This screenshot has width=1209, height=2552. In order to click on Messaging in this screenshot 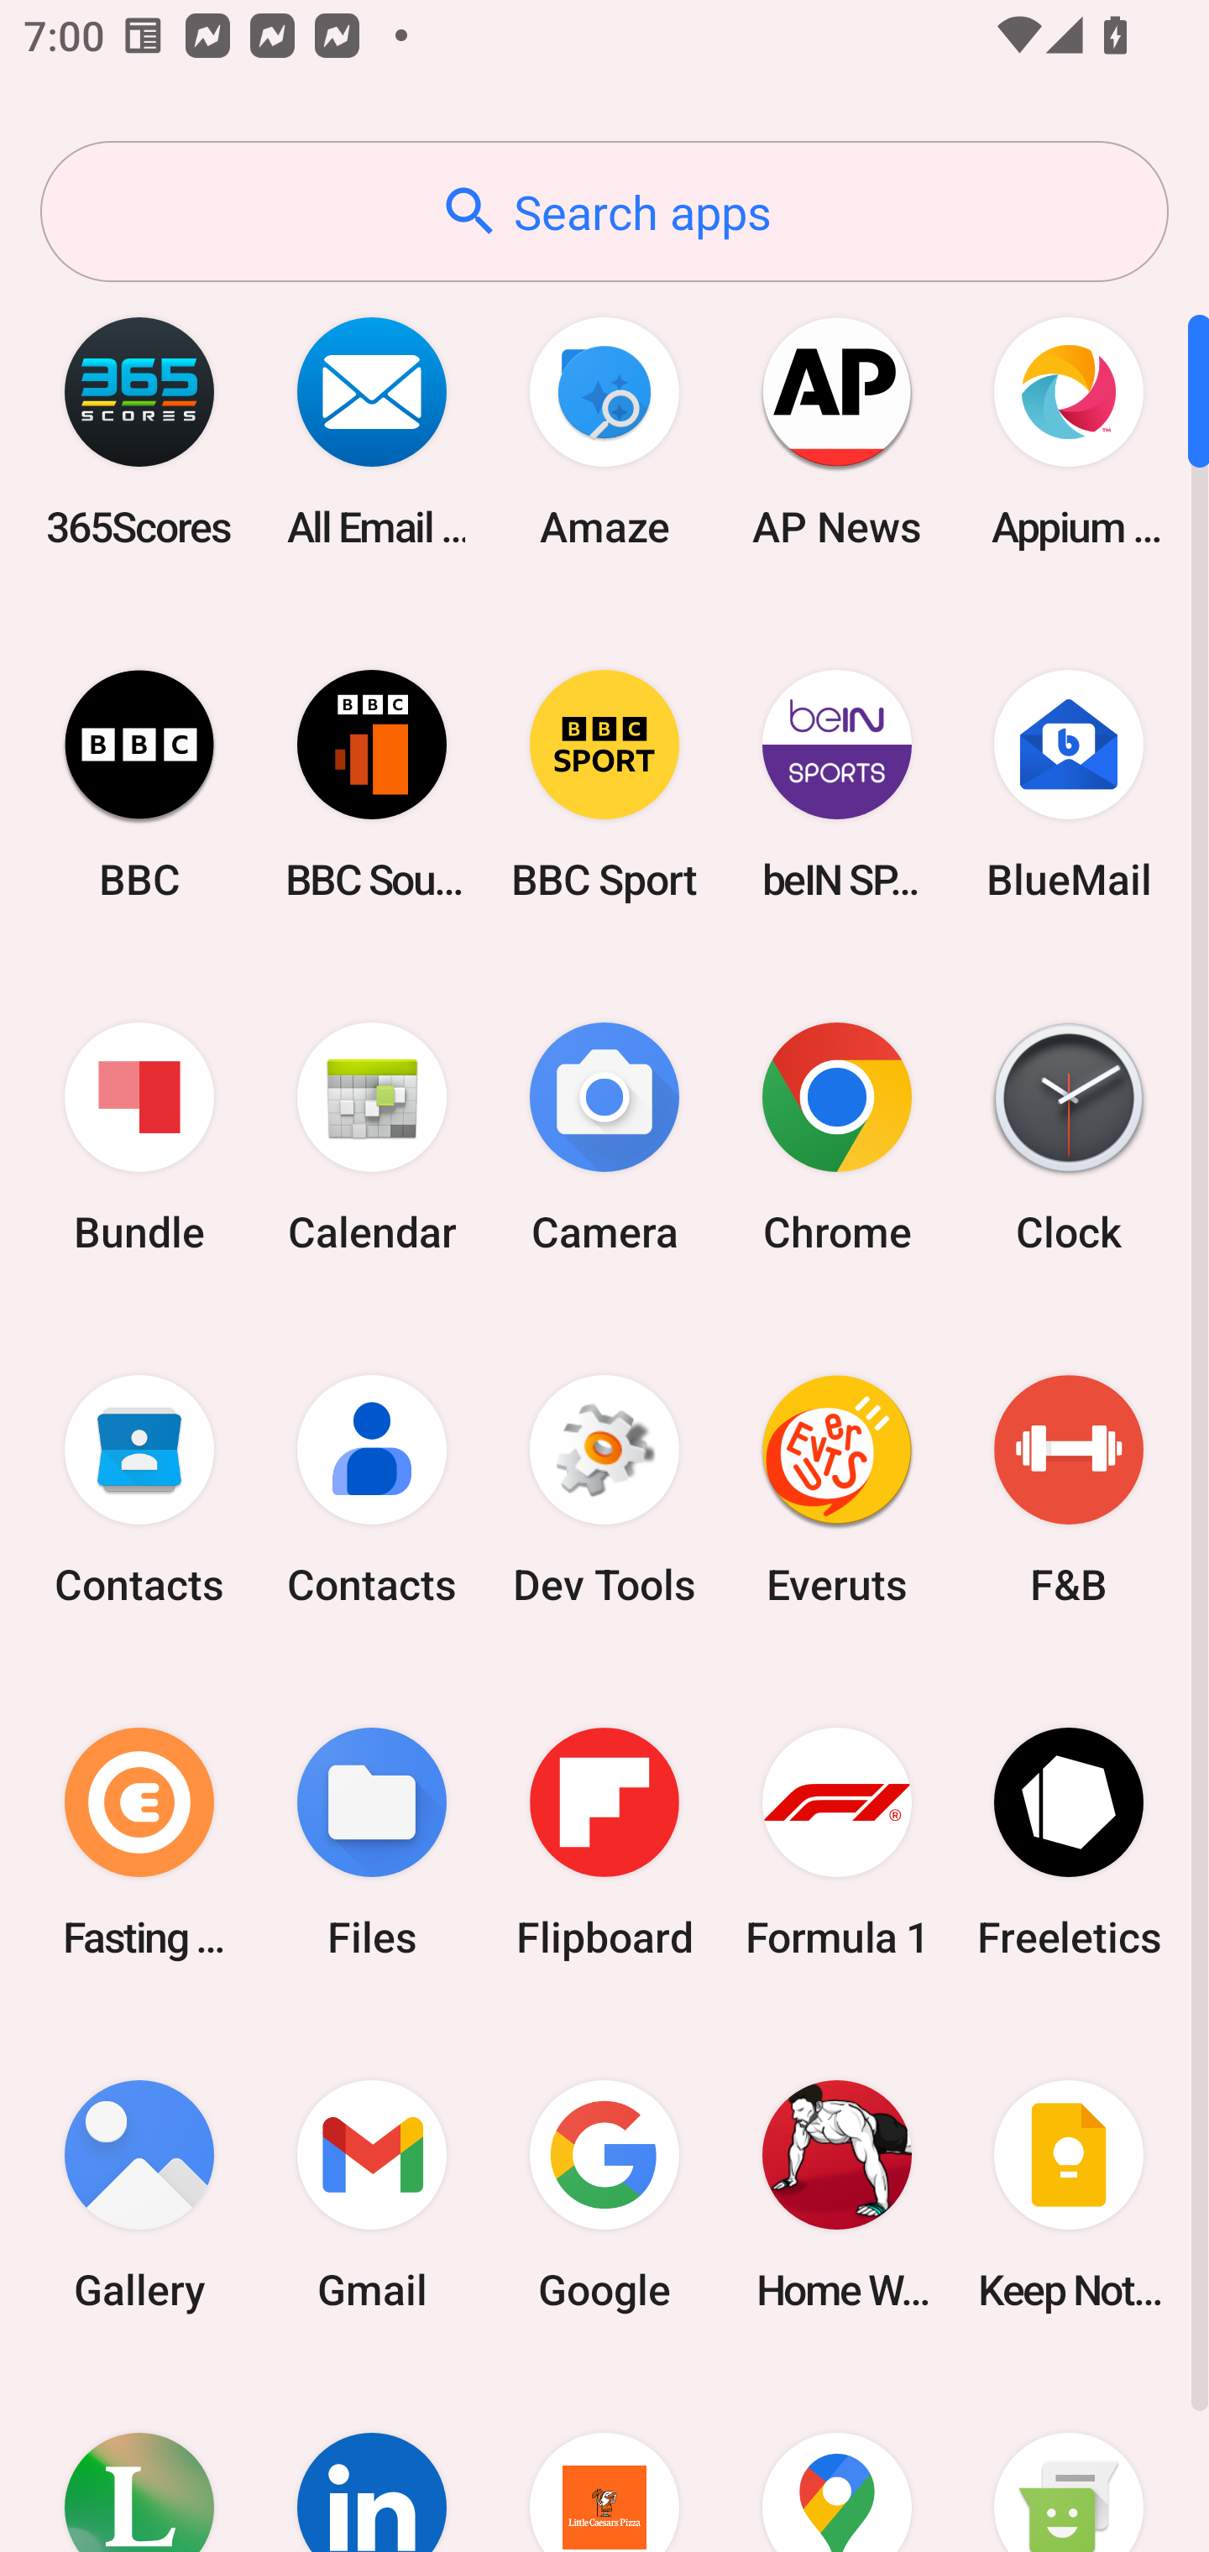, I will do `click(1069, 2461)`.